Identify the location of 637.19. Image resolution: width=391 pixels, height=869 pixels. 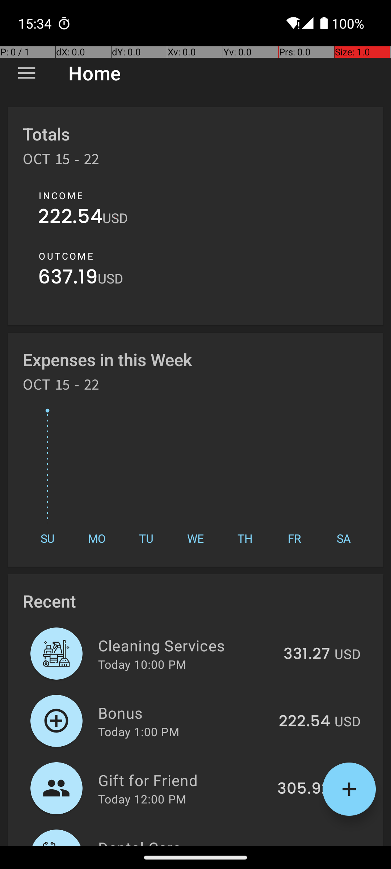
(68, 279).